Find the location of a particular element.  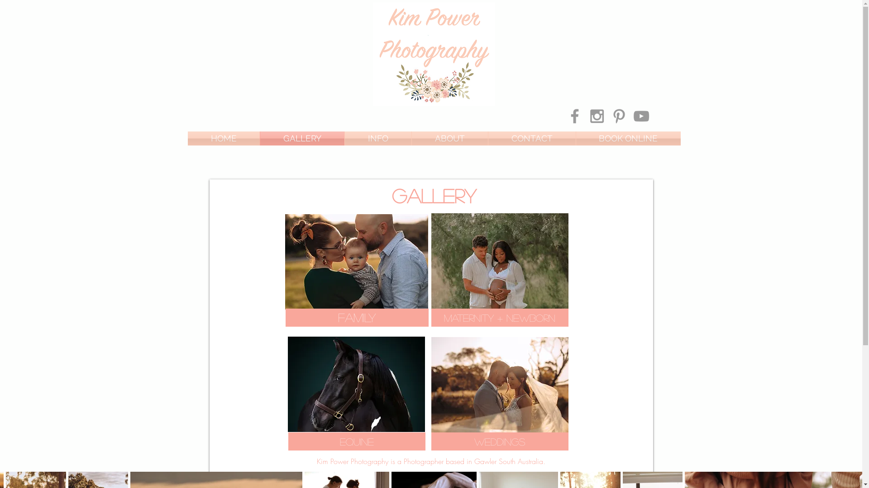

FAMILY is located at coordinates (357, 318).